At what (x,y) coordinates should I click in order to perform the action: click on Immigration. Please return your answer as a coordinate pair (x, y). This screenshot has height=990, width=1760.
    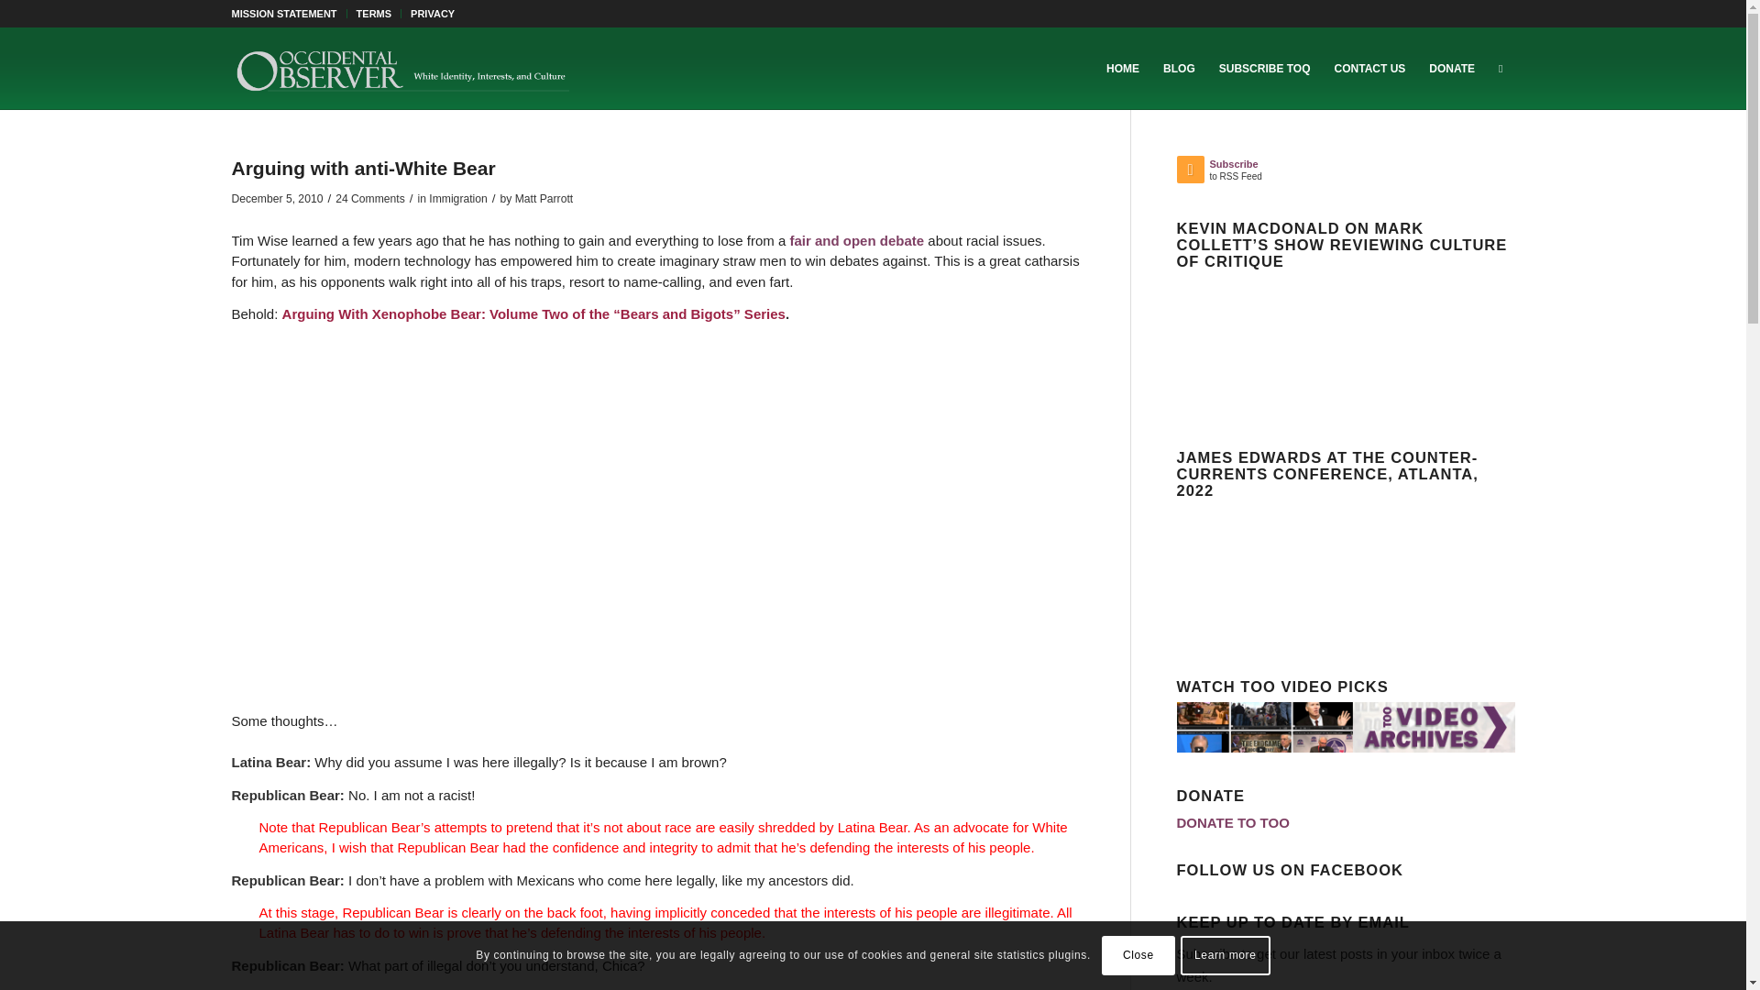
    Looking at the image, I should click on (458, 198).